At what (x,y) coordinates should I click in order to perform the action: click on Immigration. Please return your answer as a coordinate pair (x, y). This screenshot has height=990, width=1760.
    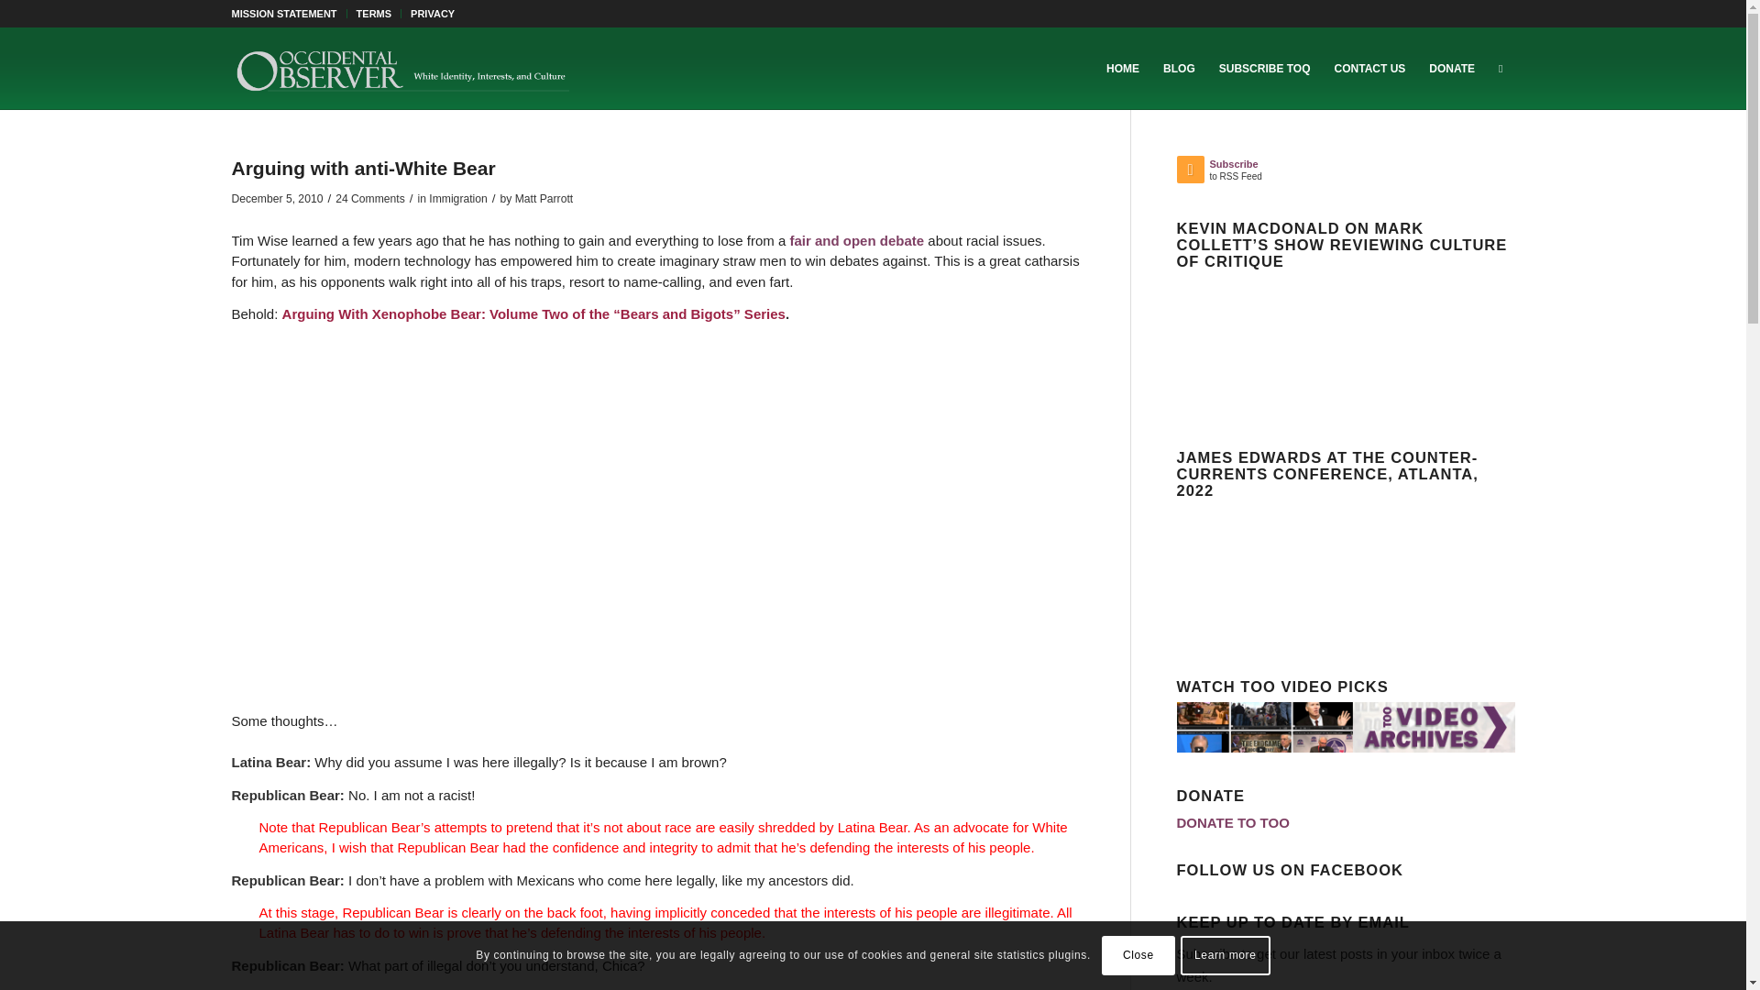
    Looking at the image, I should click on (458, 198).